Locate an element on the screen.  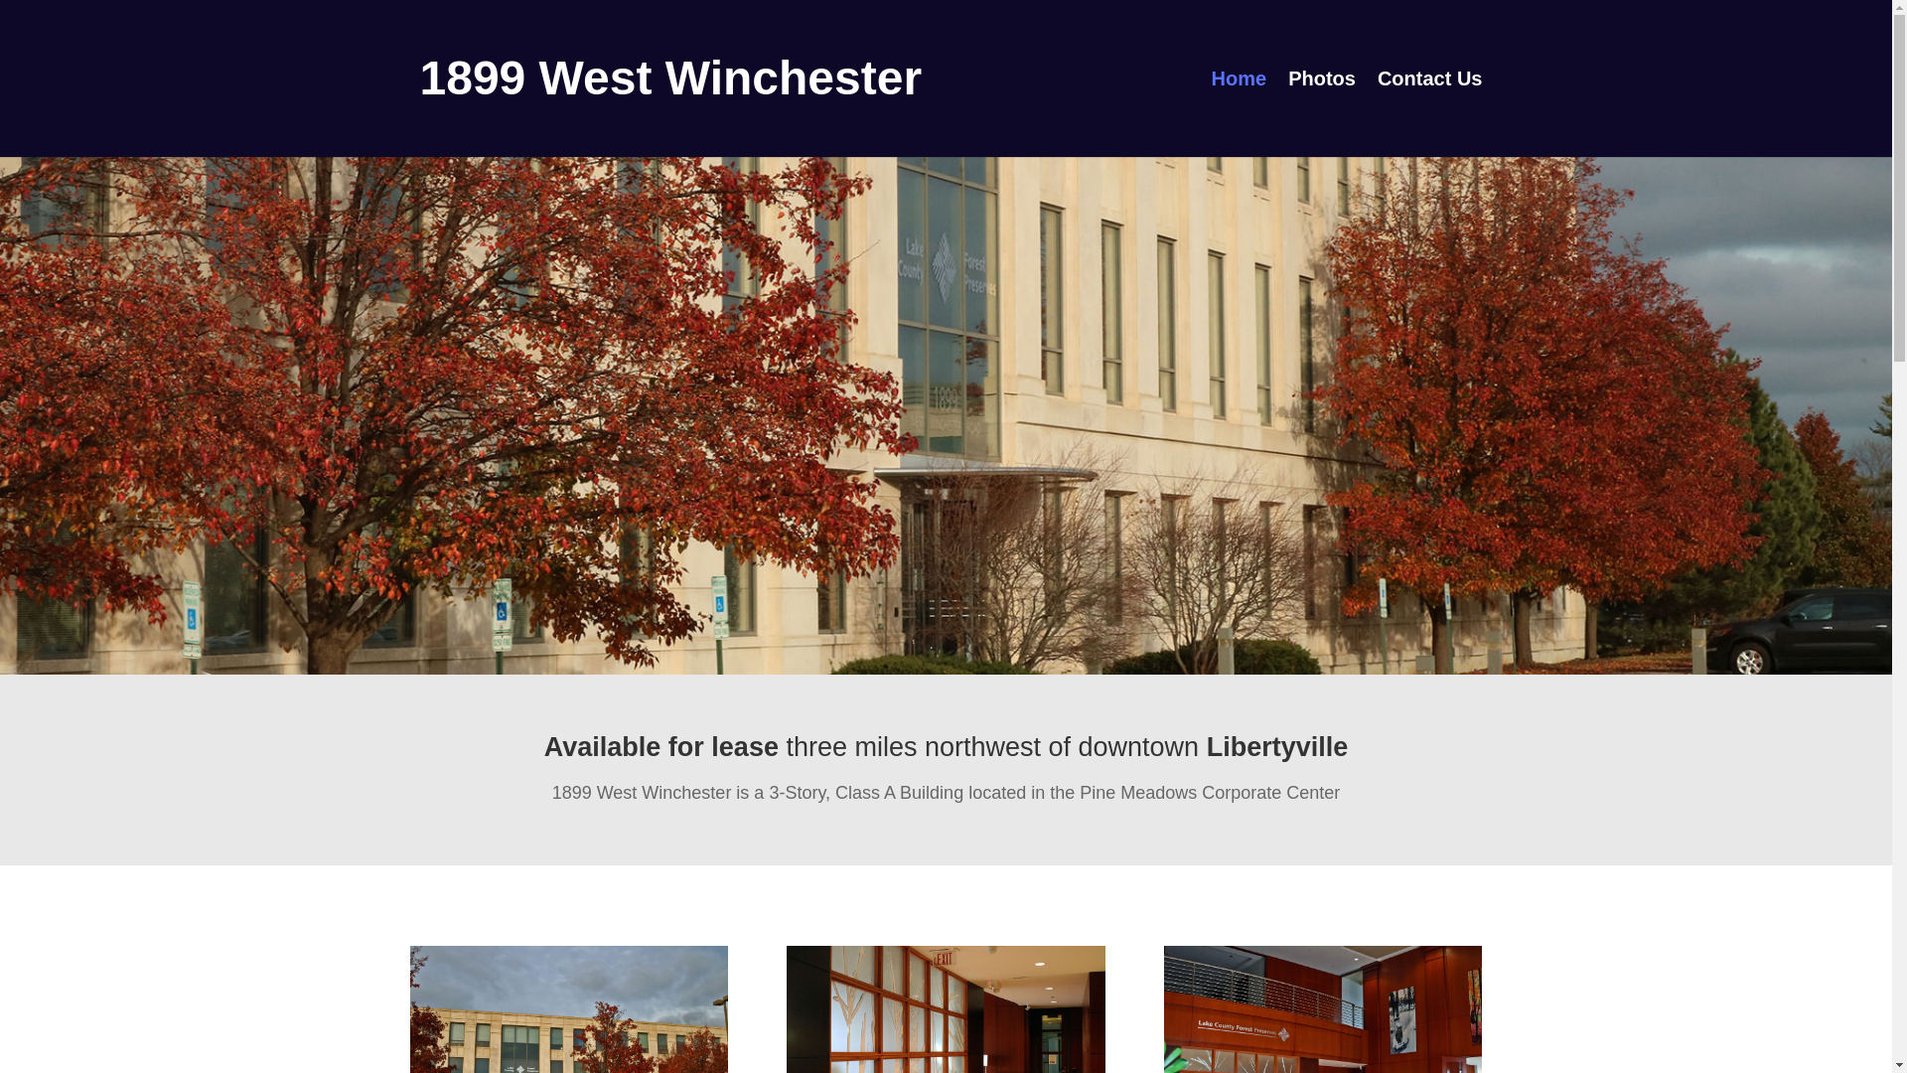
Home is located at coordinates (1240, 114).